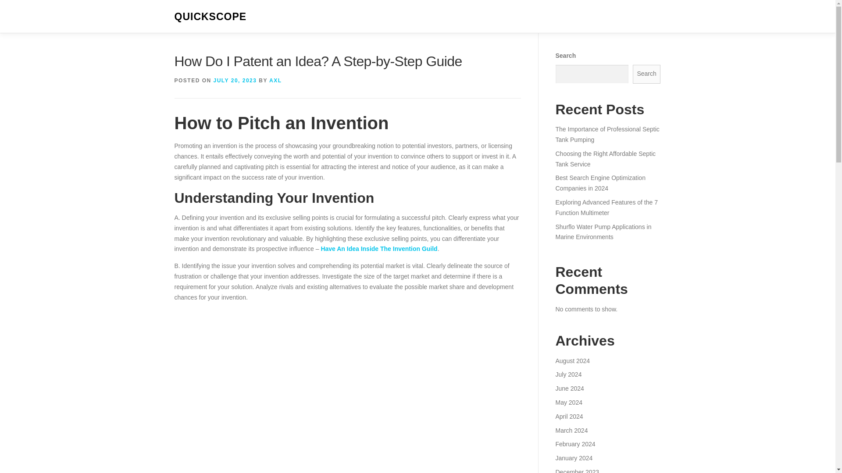  What do you see at coordinates (647, 74) in the screenshot?
I see `Search` at bounding box center [647, 74].